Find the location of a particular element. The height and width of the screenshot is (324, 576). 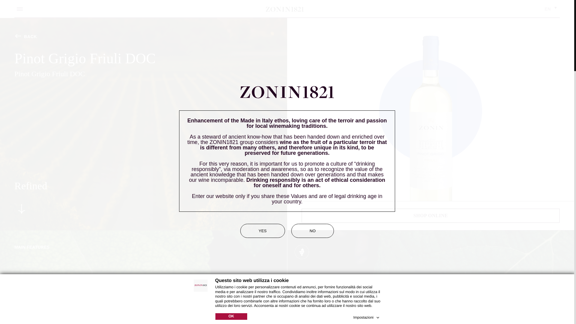

Impostazioni is located at coordinates (367, 316).